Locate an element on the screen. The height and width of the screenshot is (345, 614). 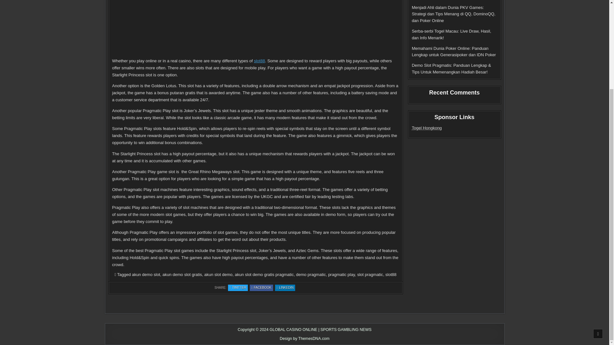
slot88 is located at coordinates (427, 128).